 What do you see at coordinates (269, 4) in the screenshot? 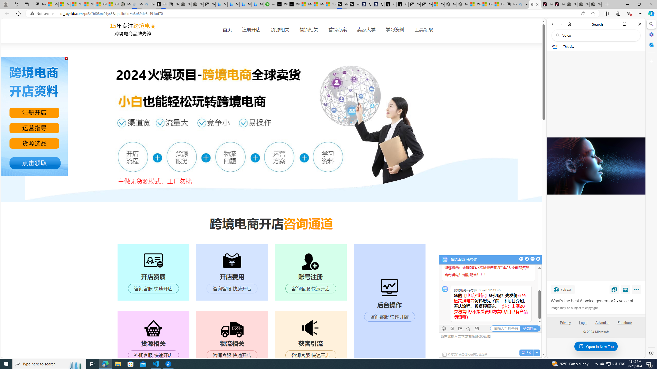
I see `Accounting Software for Accountants, CPAs and Bookkeepers` at bounding box center [269, 4].